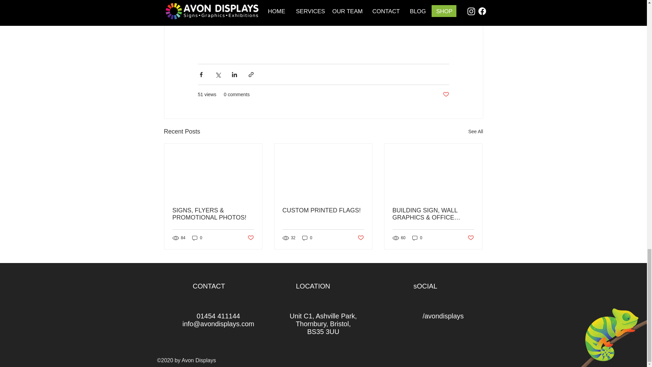  I want to click on Post not marked as liked, so click(361, 238).